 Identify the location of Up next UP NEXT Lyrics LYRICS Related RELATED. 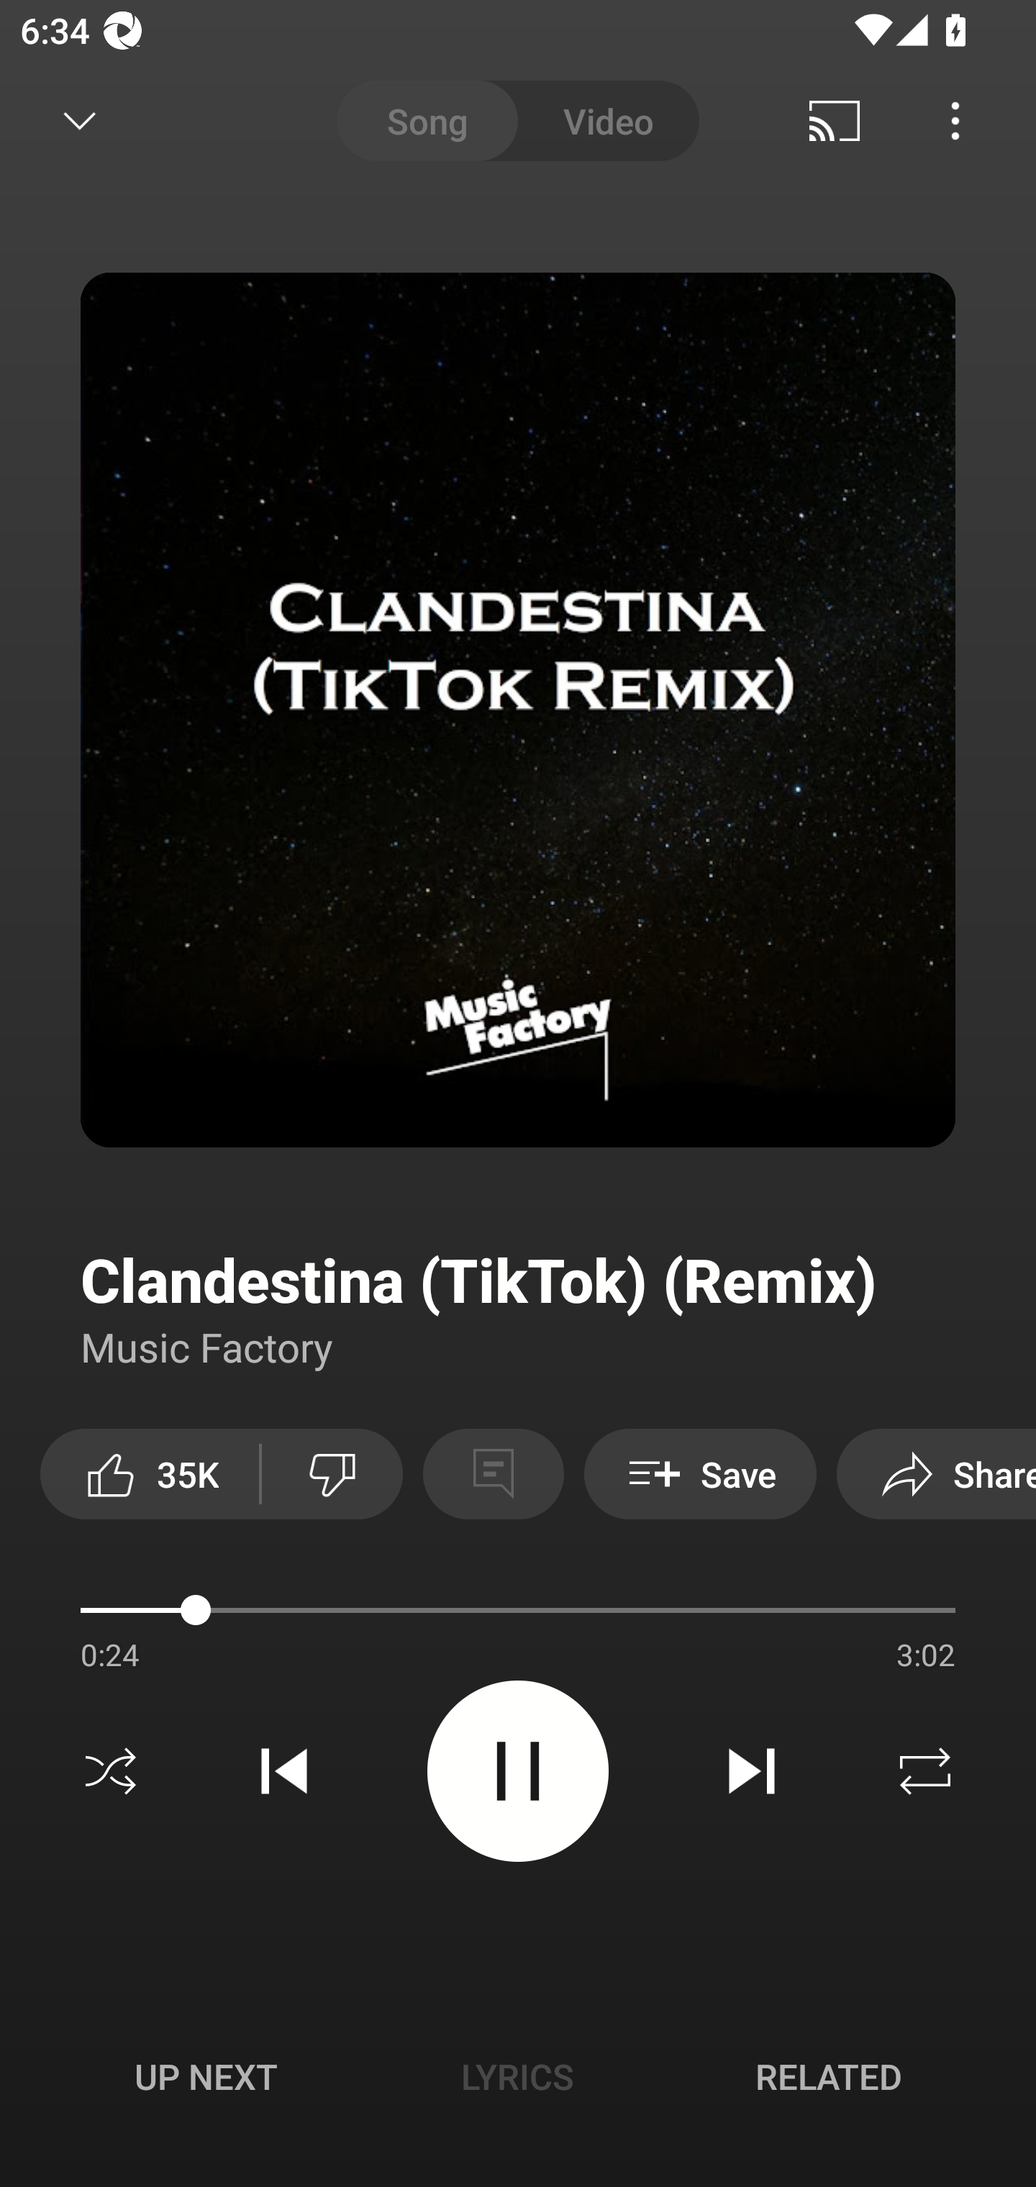
(518, 2081).